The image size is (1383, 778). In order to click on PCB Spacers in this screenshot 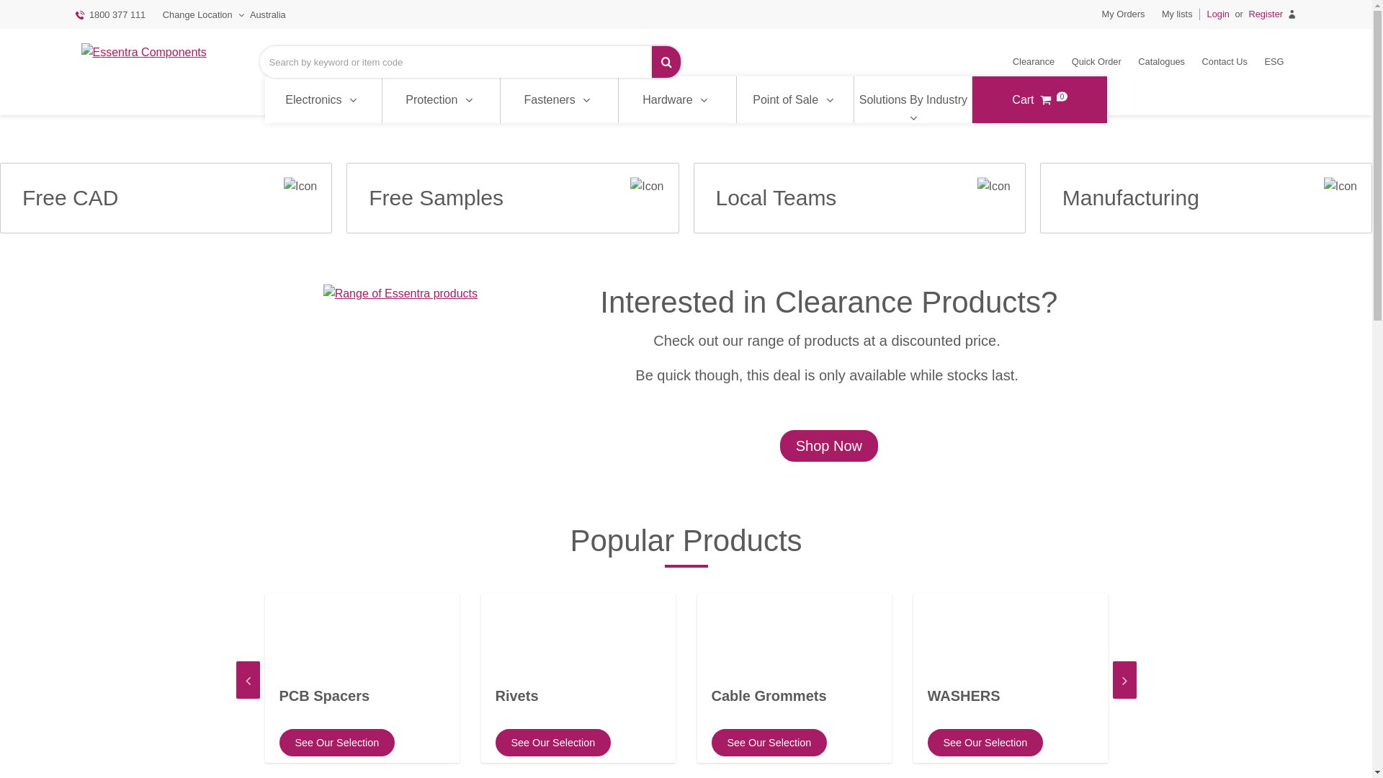, I will do `click(362, 699)`.